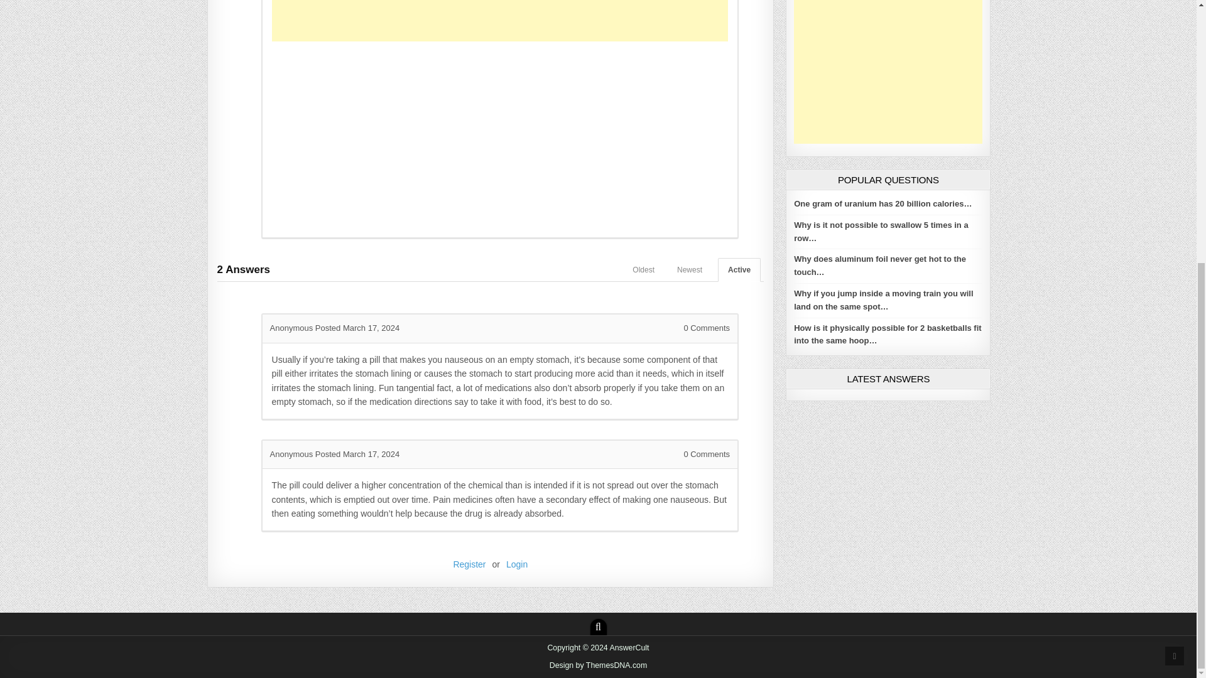 This screenshot has width=1206, height=678. What do you see at coordinates (739, 270) in the screenshot?
I see `Active` at bounding box center [739, 270].